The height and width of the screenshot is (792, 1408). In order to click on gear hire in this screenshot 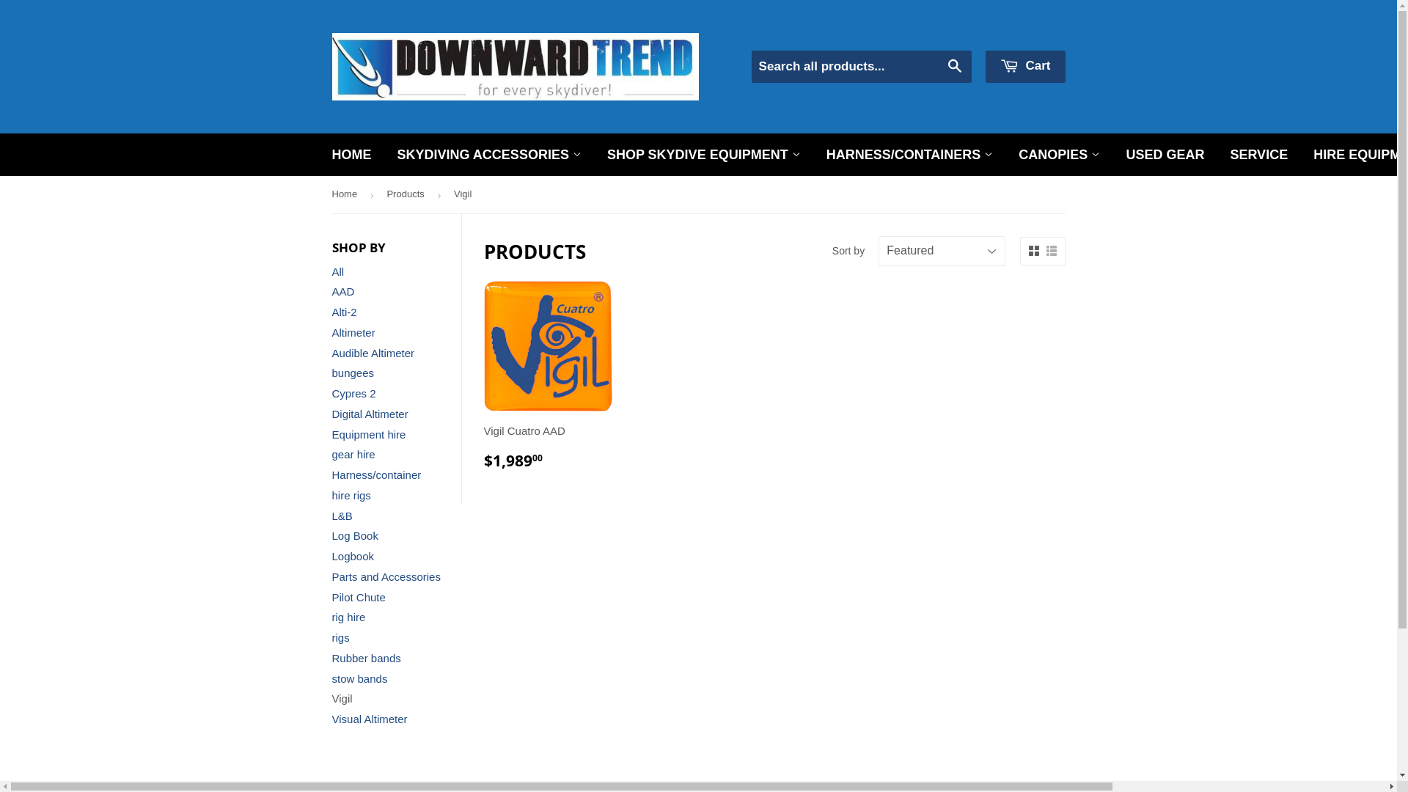, I will do `click(353, 455)`.